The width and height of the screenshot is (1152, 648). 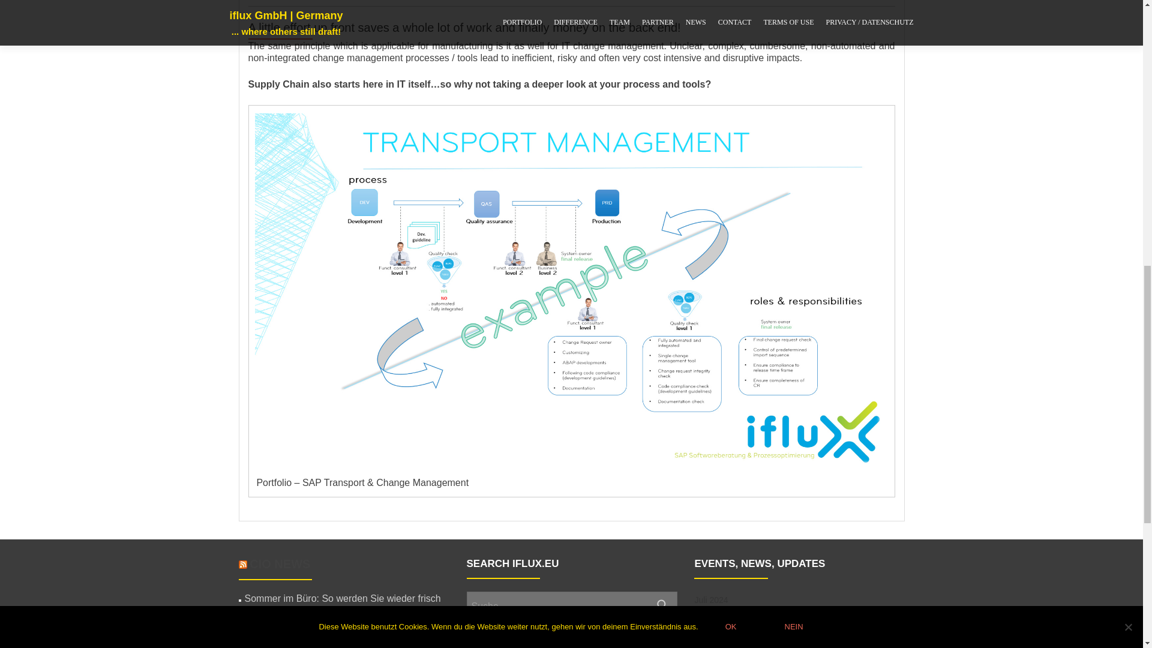 What do you see at coordinates (709, 620) in the screenshot?
I see `Montag` at bounding box center [709, 620].